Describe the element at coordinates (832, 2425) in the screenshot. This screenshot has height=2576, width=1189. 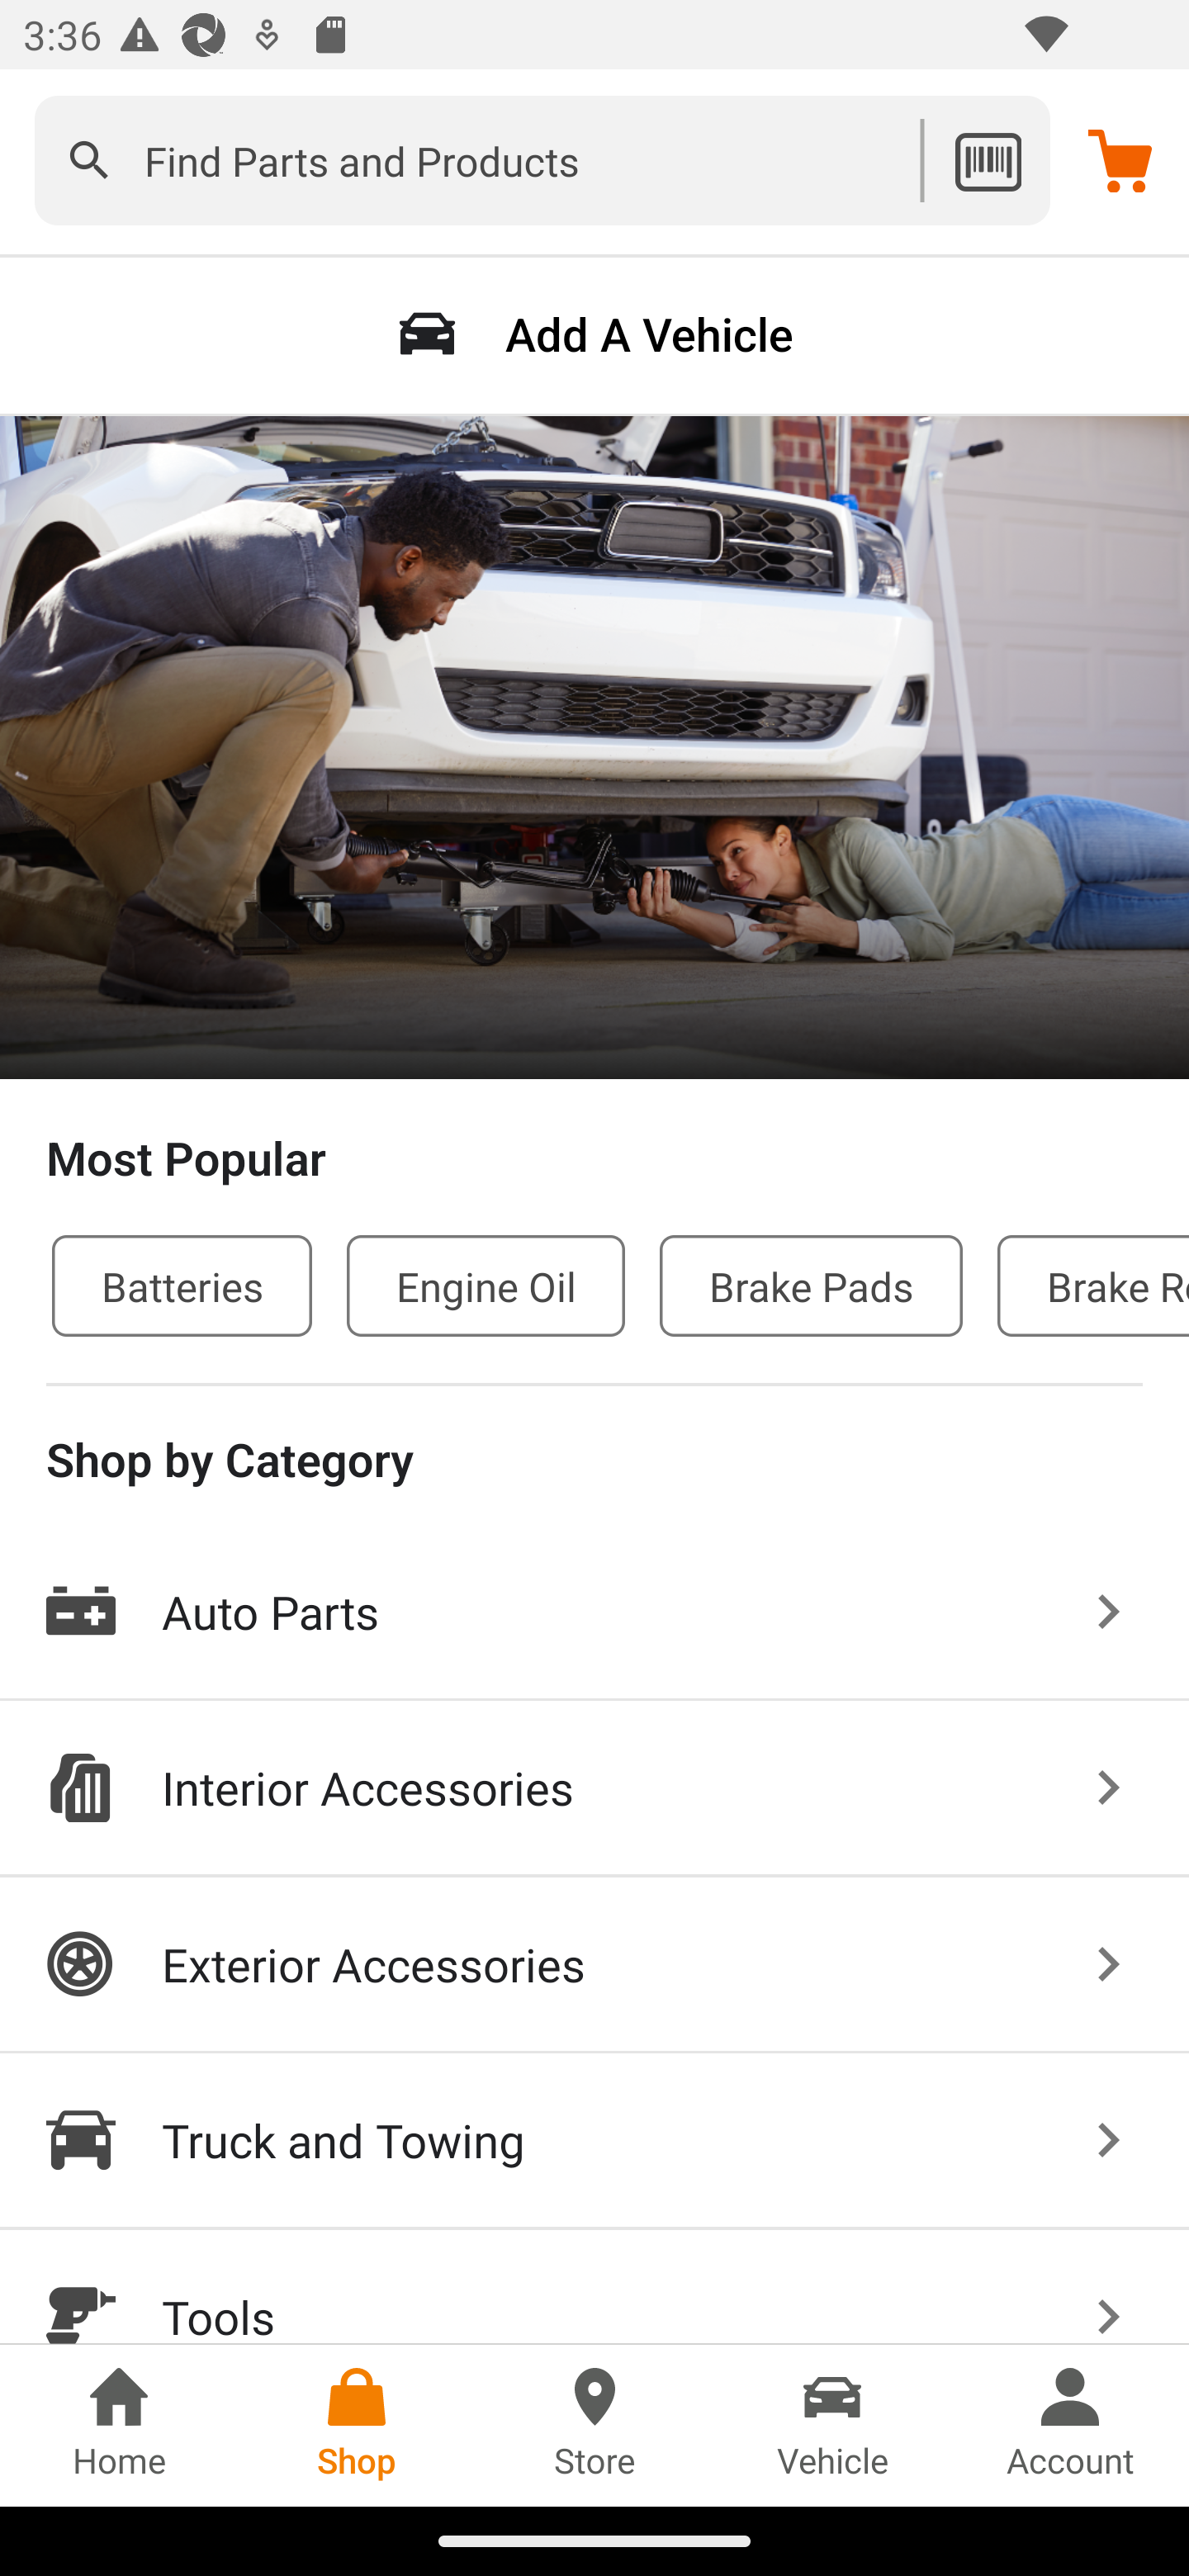
I see `Vehicle` at that location.